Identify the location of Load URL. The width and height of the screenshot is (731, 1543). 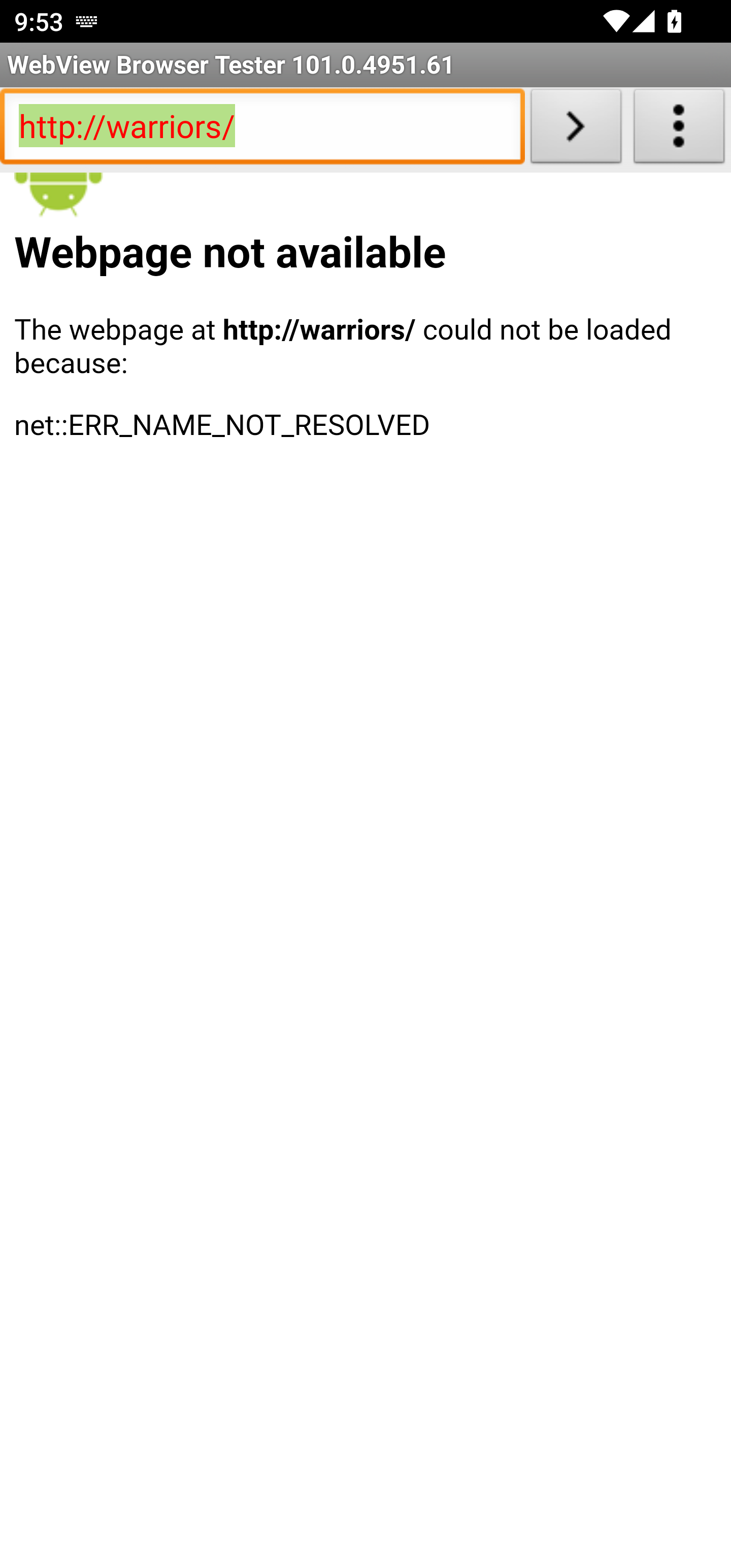
(576, 130).